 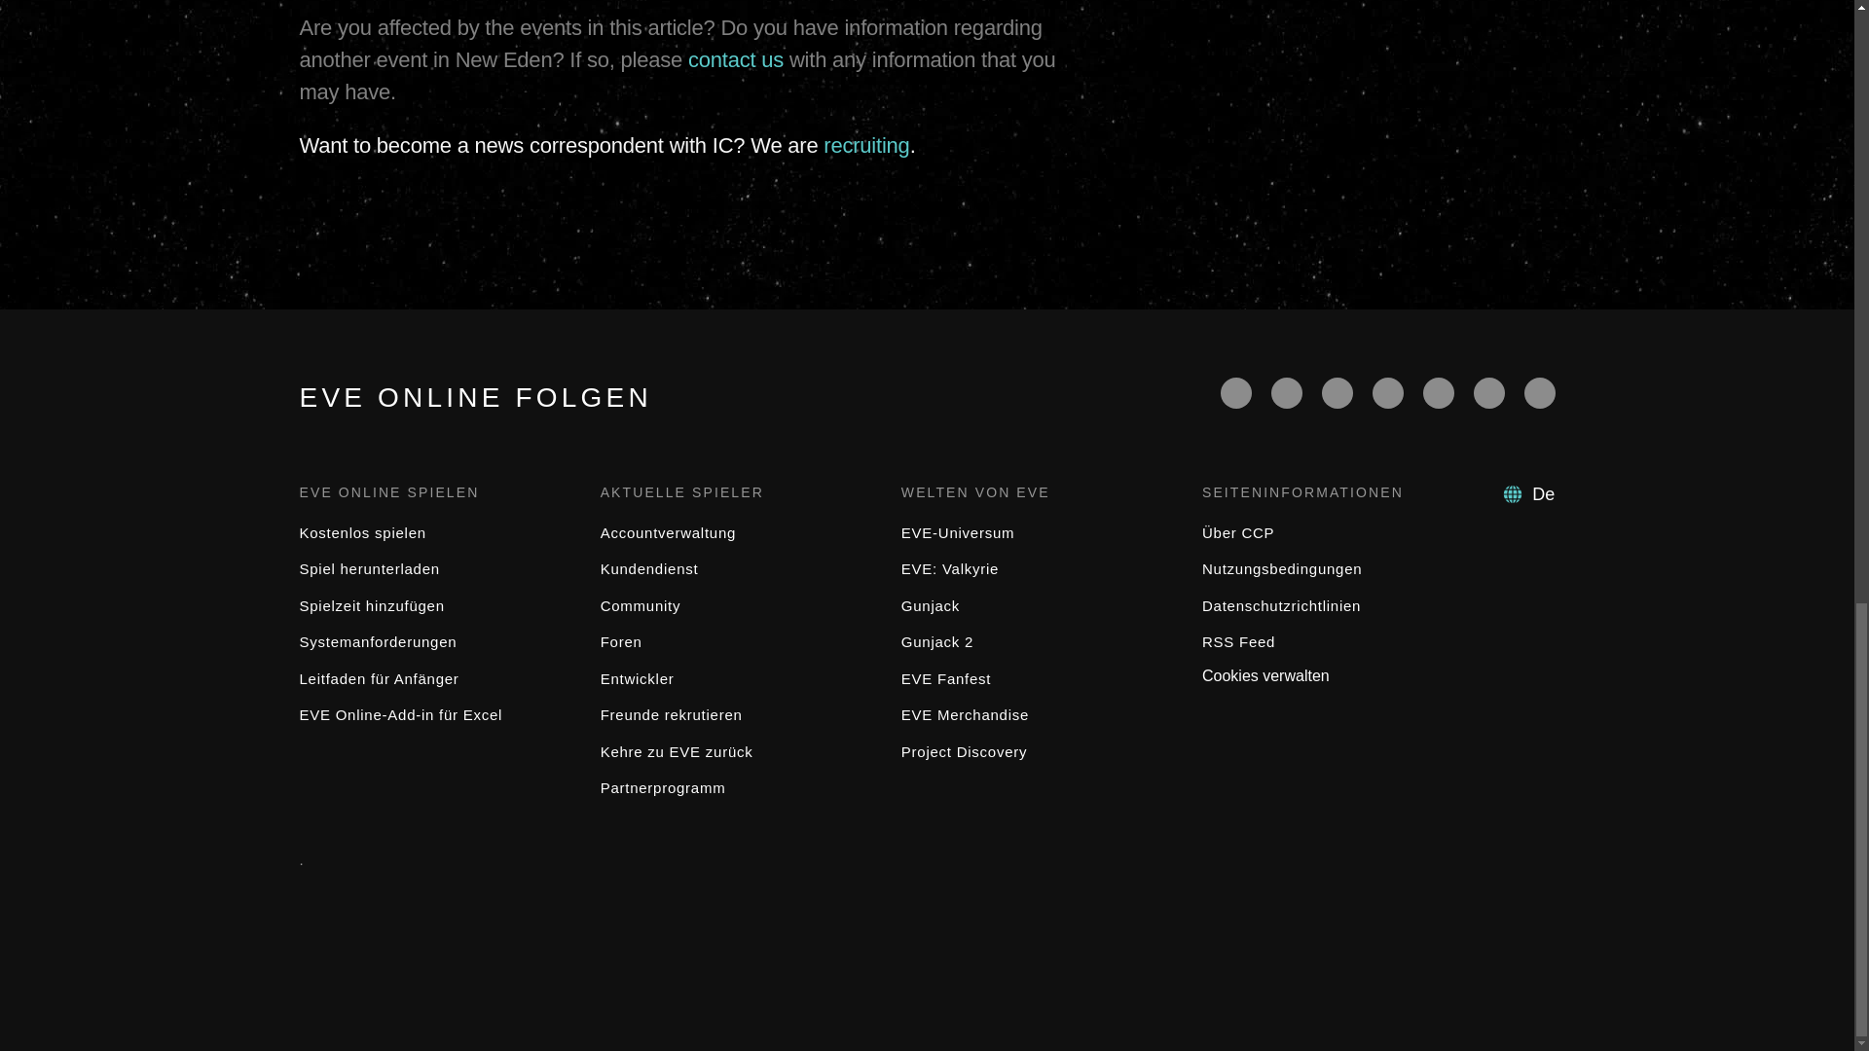 I want to click on Kundendienst, so click(x=649, y=568).